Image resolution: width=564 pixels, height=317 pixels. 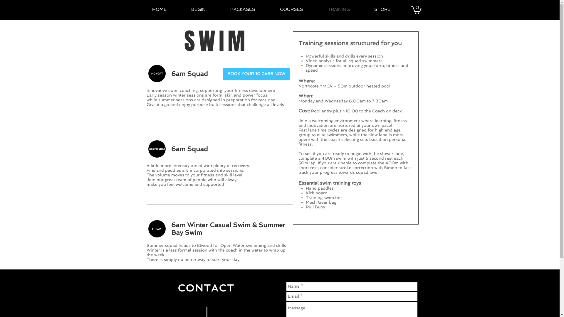 I want to click on STORE, so click(x=390, y=9).